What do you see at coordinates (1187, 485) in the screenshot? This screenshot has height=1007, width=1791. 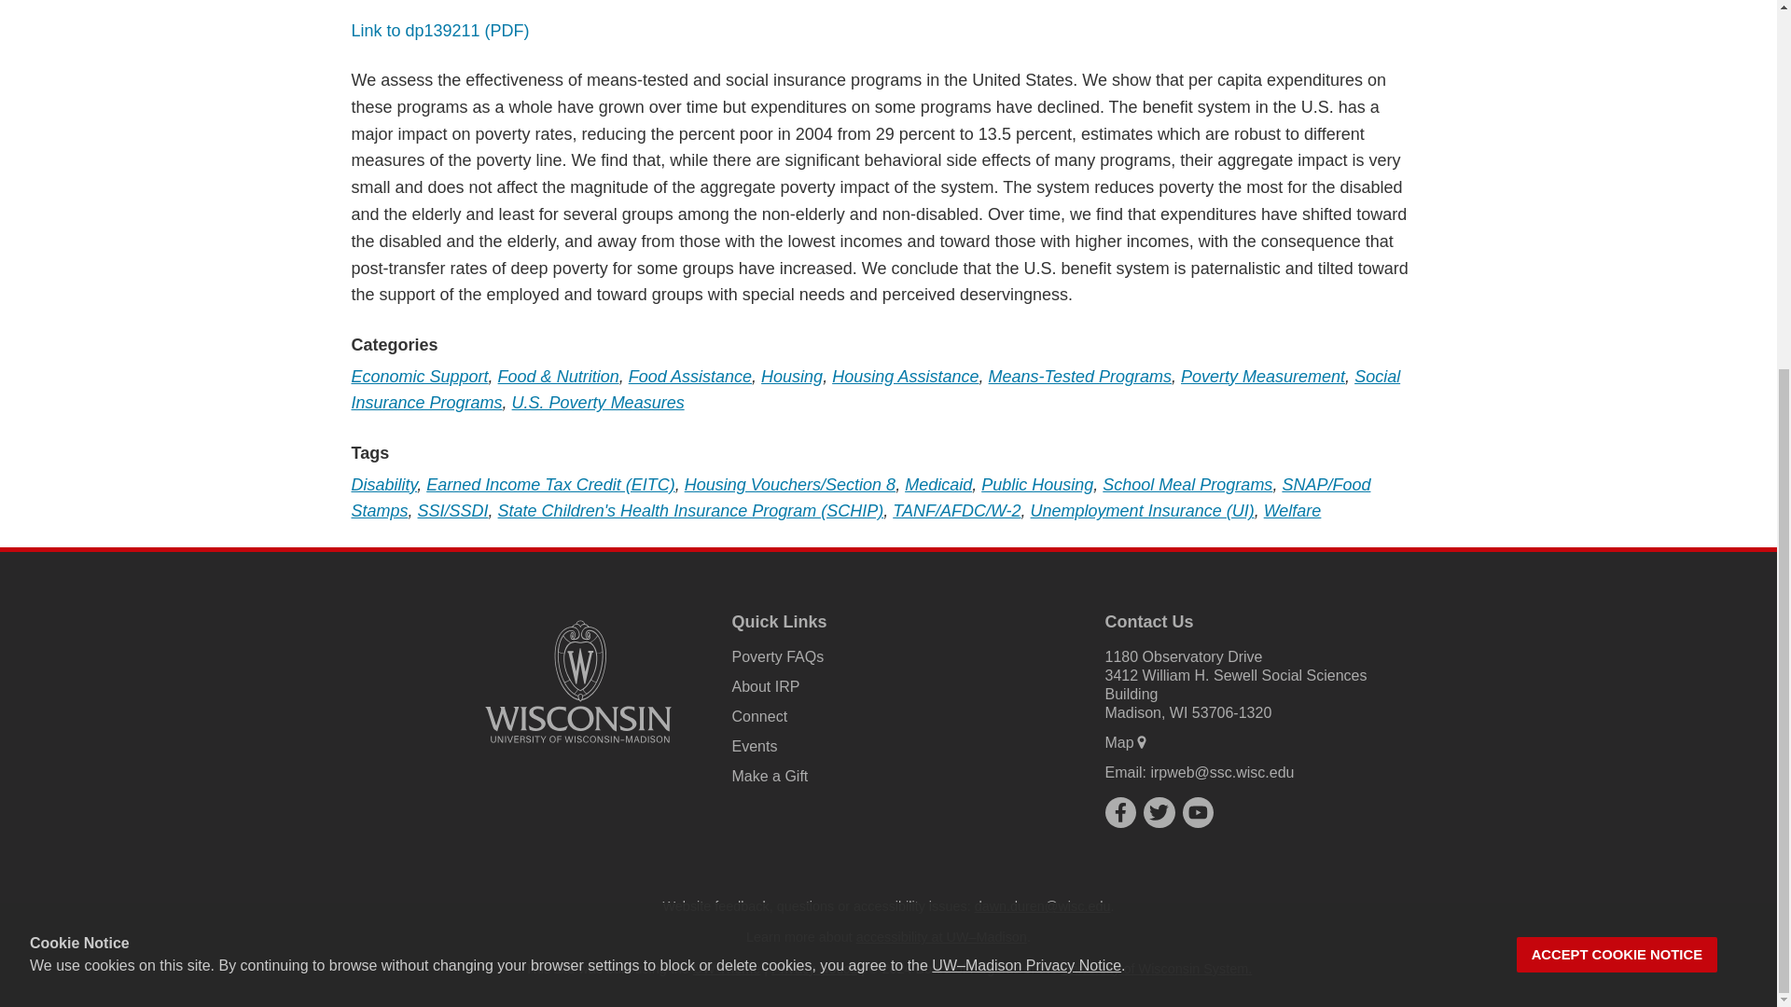 I see `School Meal Programs` at bounding box center [1187, 485].